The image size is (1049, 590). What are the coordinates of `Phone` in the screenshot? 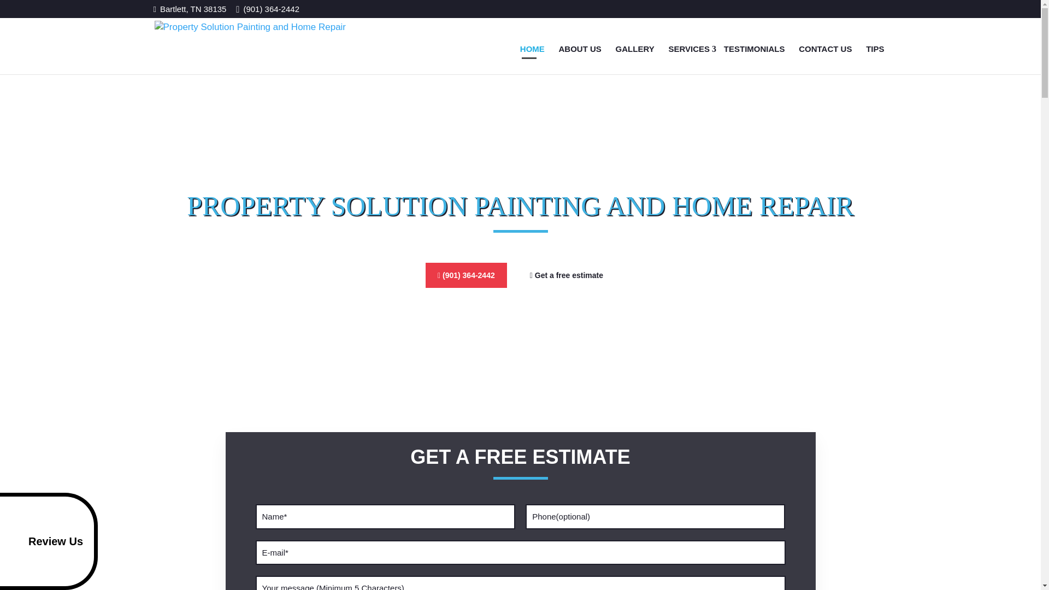 It's located at (655, 516).